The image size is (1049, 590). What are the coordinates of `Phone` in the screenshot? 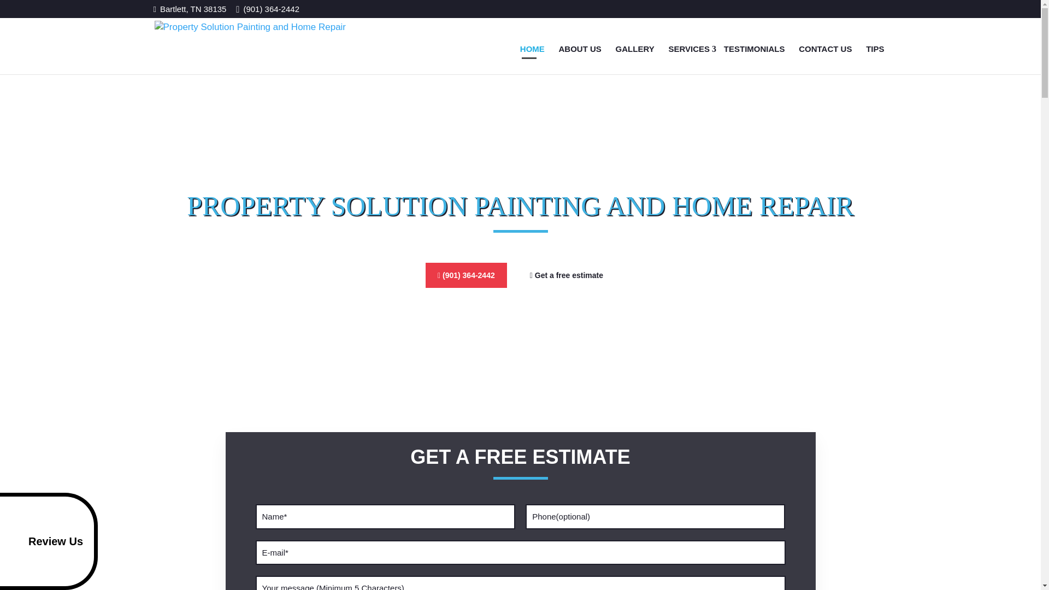 It's located at (655, 516).